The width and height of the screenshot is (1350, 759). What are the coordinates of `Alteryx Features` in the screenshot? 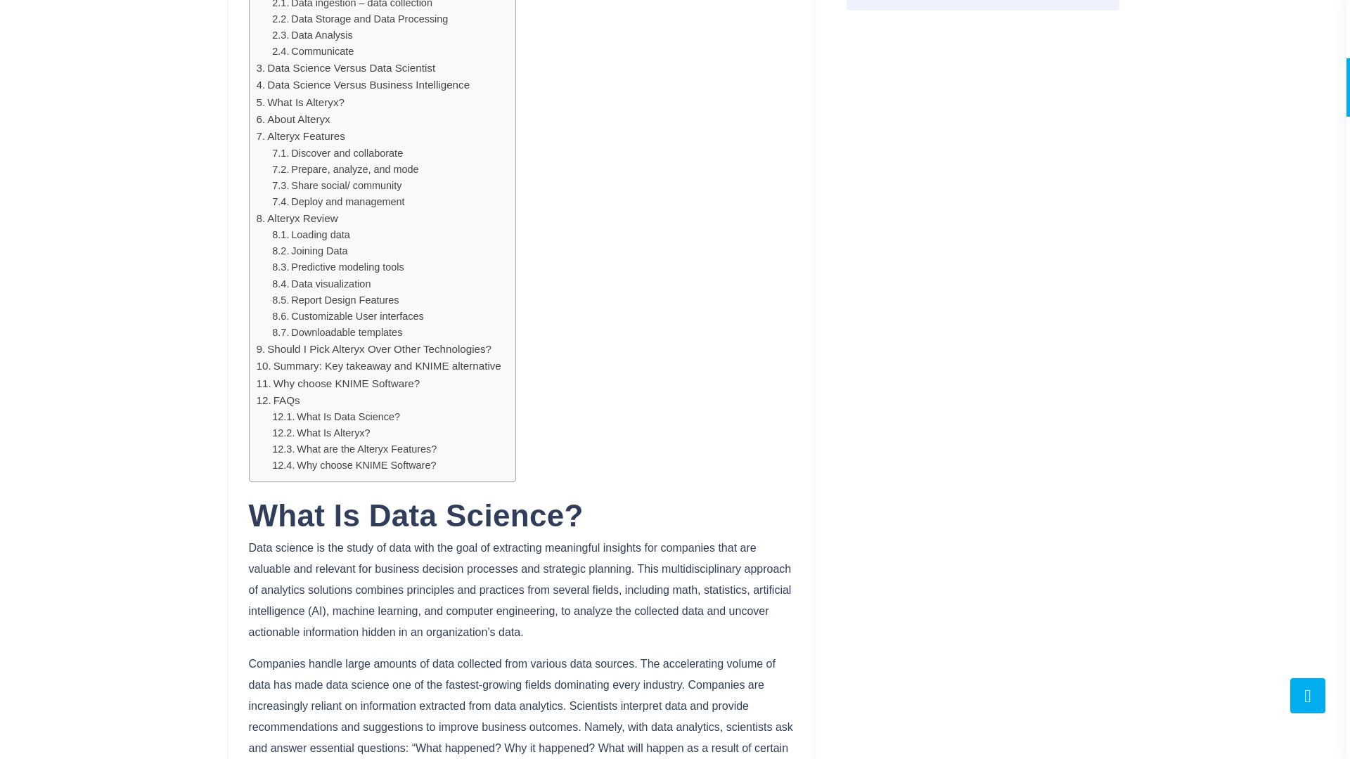 It's located at (300, 135).